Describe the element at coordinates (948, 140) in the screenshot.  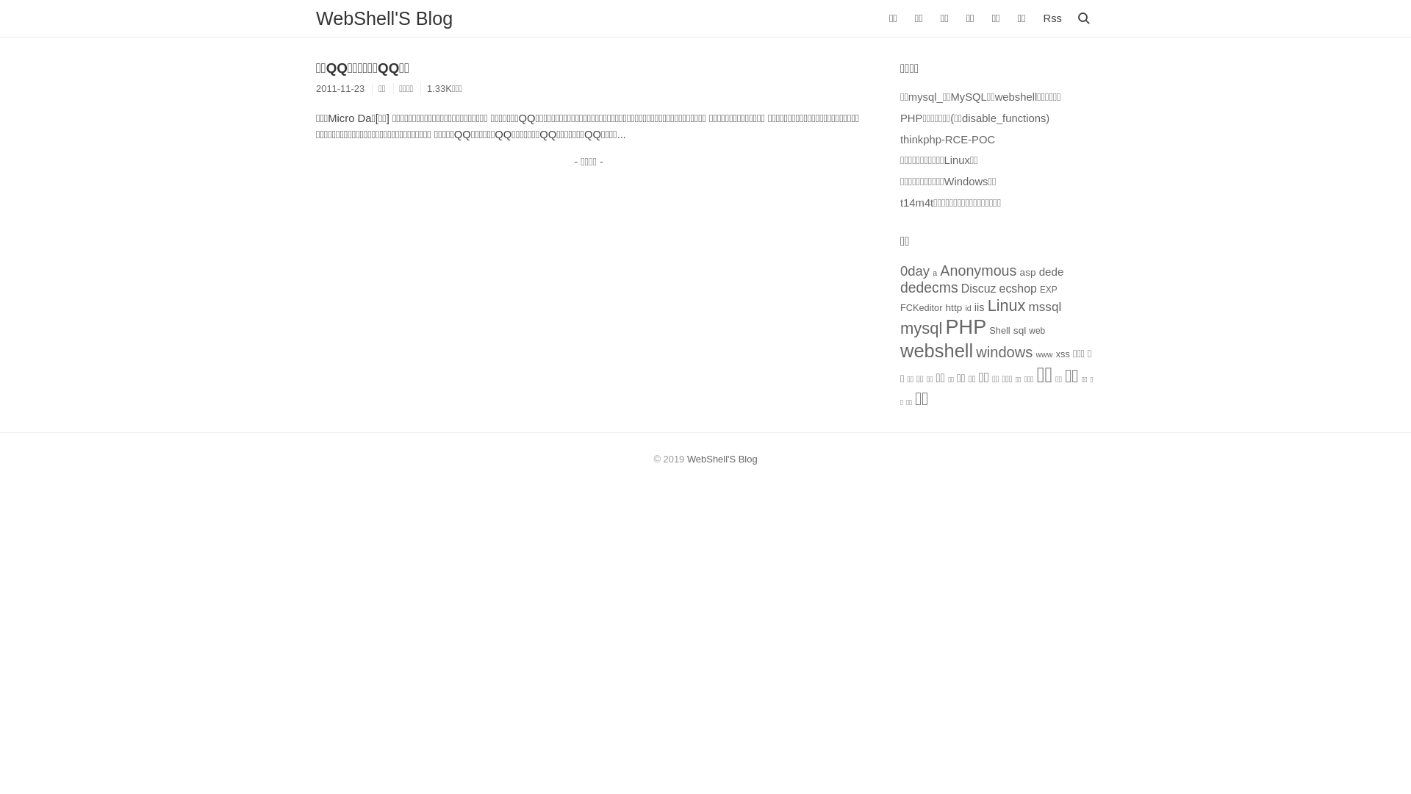
I see `thinkphp-RCE-POC` at that location.